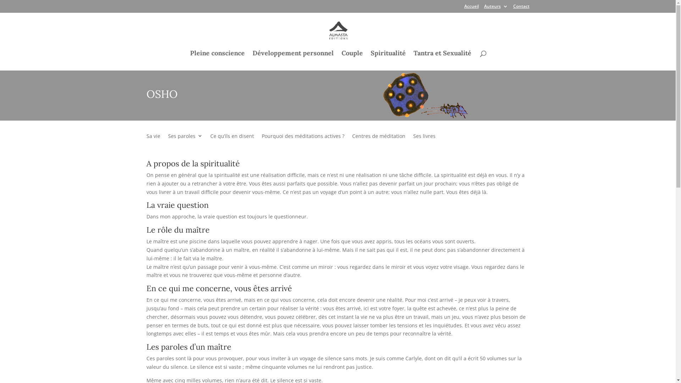  Describe the element at coordinates (521, 8) in the screenshot. I see `Contact` at that location.